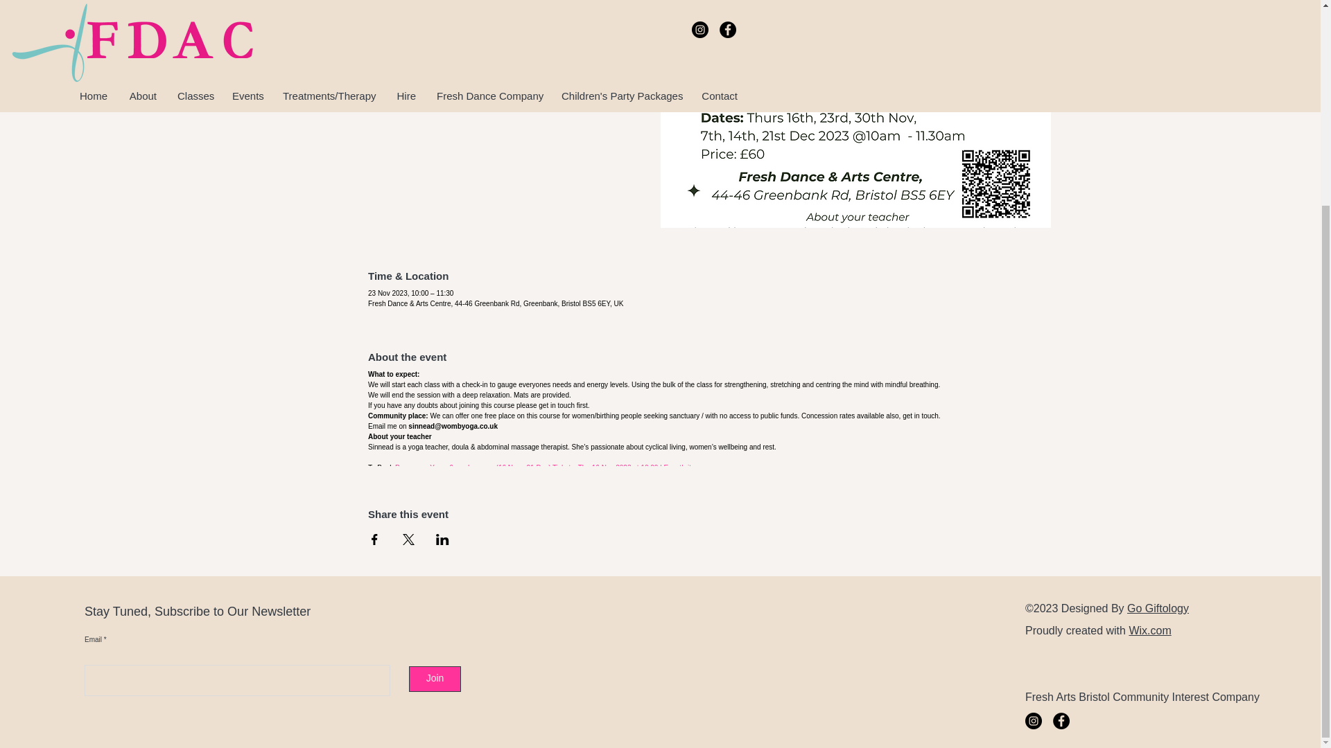  I want to click on See other events, so click(535, 76).